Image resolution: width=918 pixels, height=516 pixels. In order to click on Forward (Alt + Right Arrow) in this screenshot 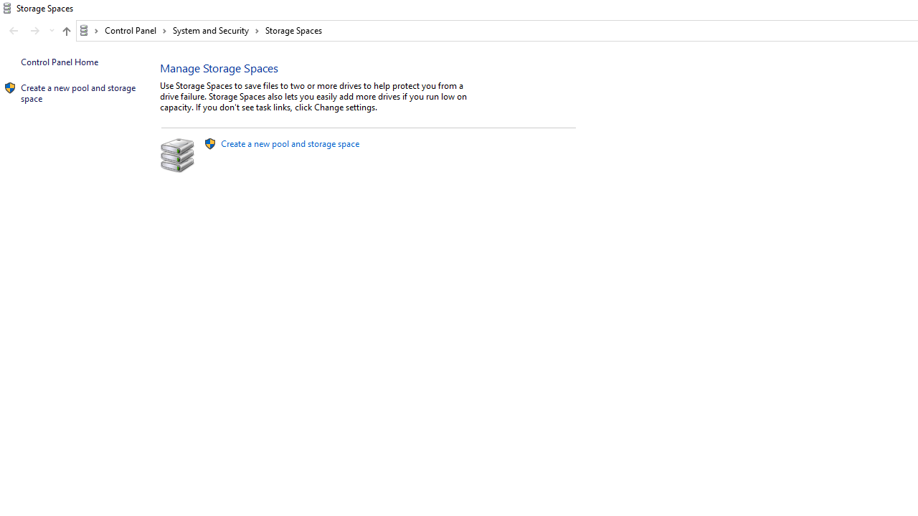, I will do `click(35, 31)`.